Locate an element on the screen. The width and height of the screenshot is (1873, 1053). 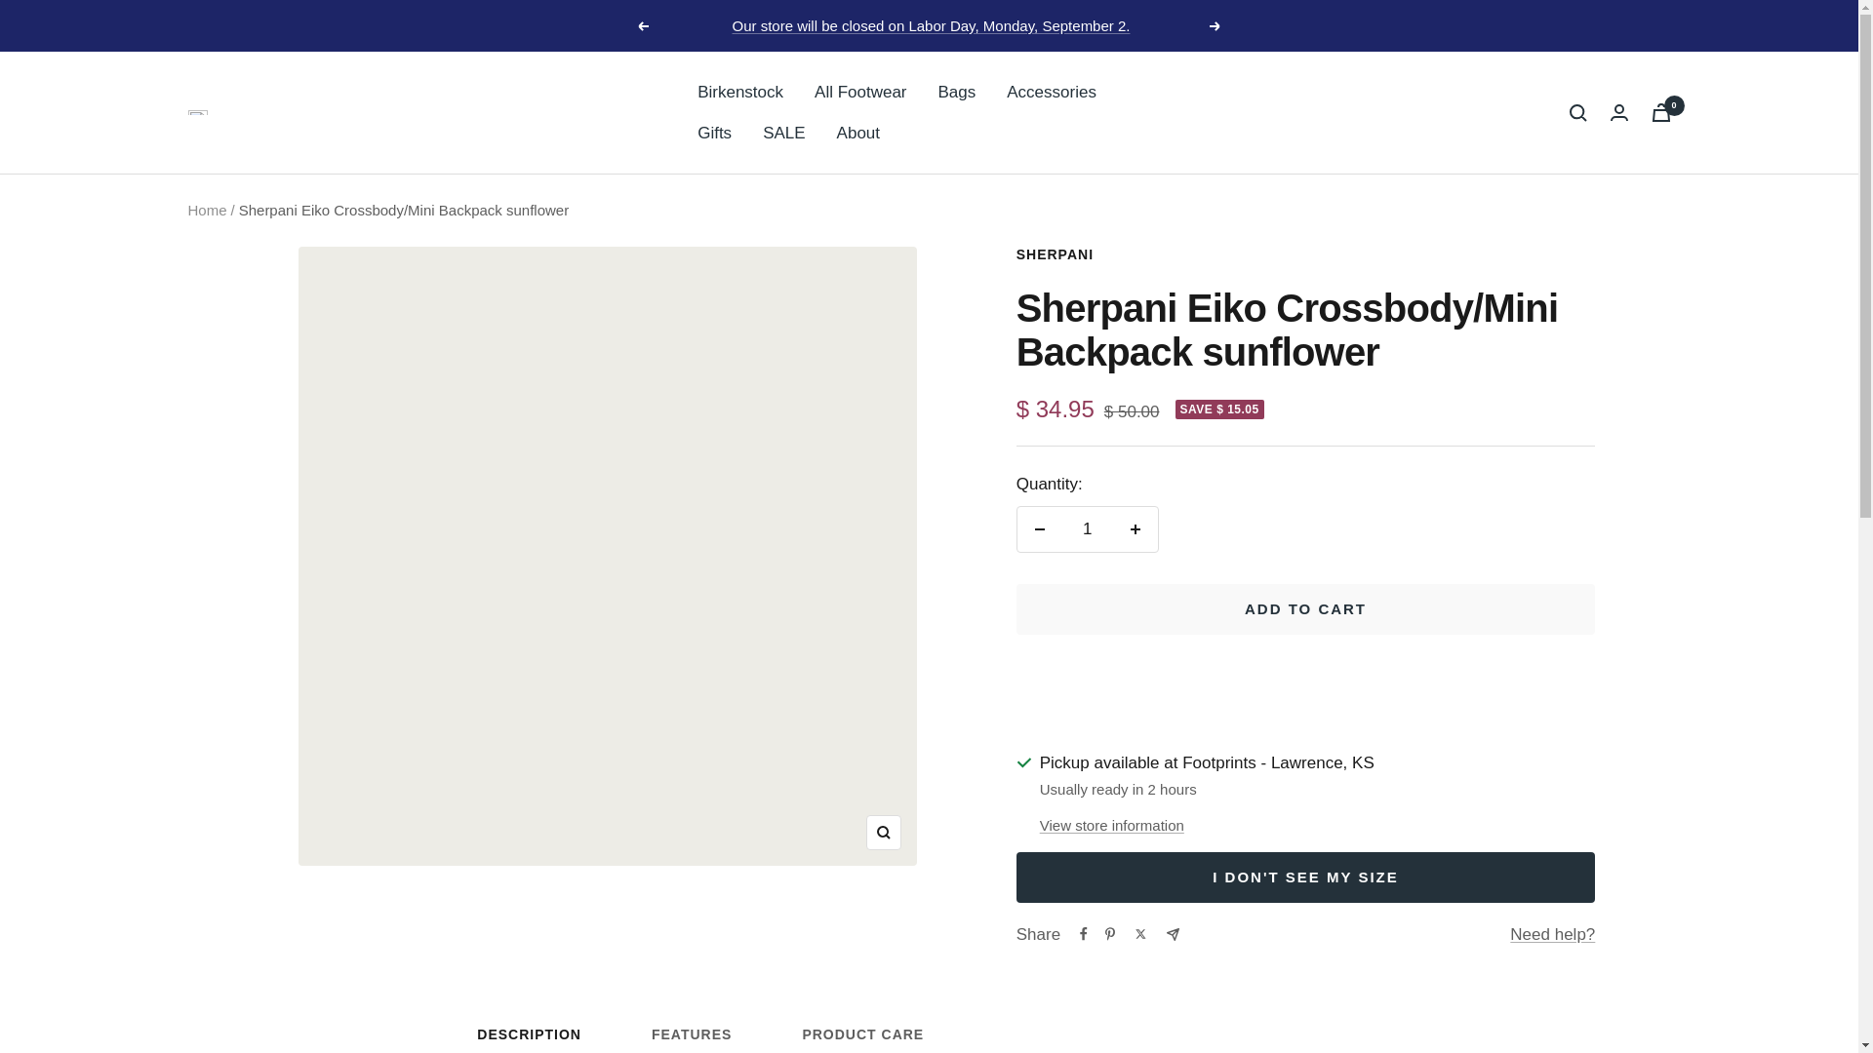
Accessories is located at coordinates (739, 92).